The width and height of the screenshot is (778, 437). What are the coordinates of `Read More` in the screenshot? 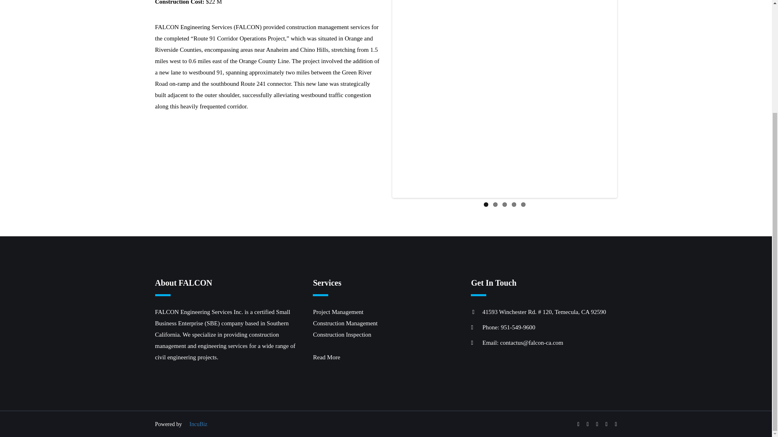 It's located at (326, 357).